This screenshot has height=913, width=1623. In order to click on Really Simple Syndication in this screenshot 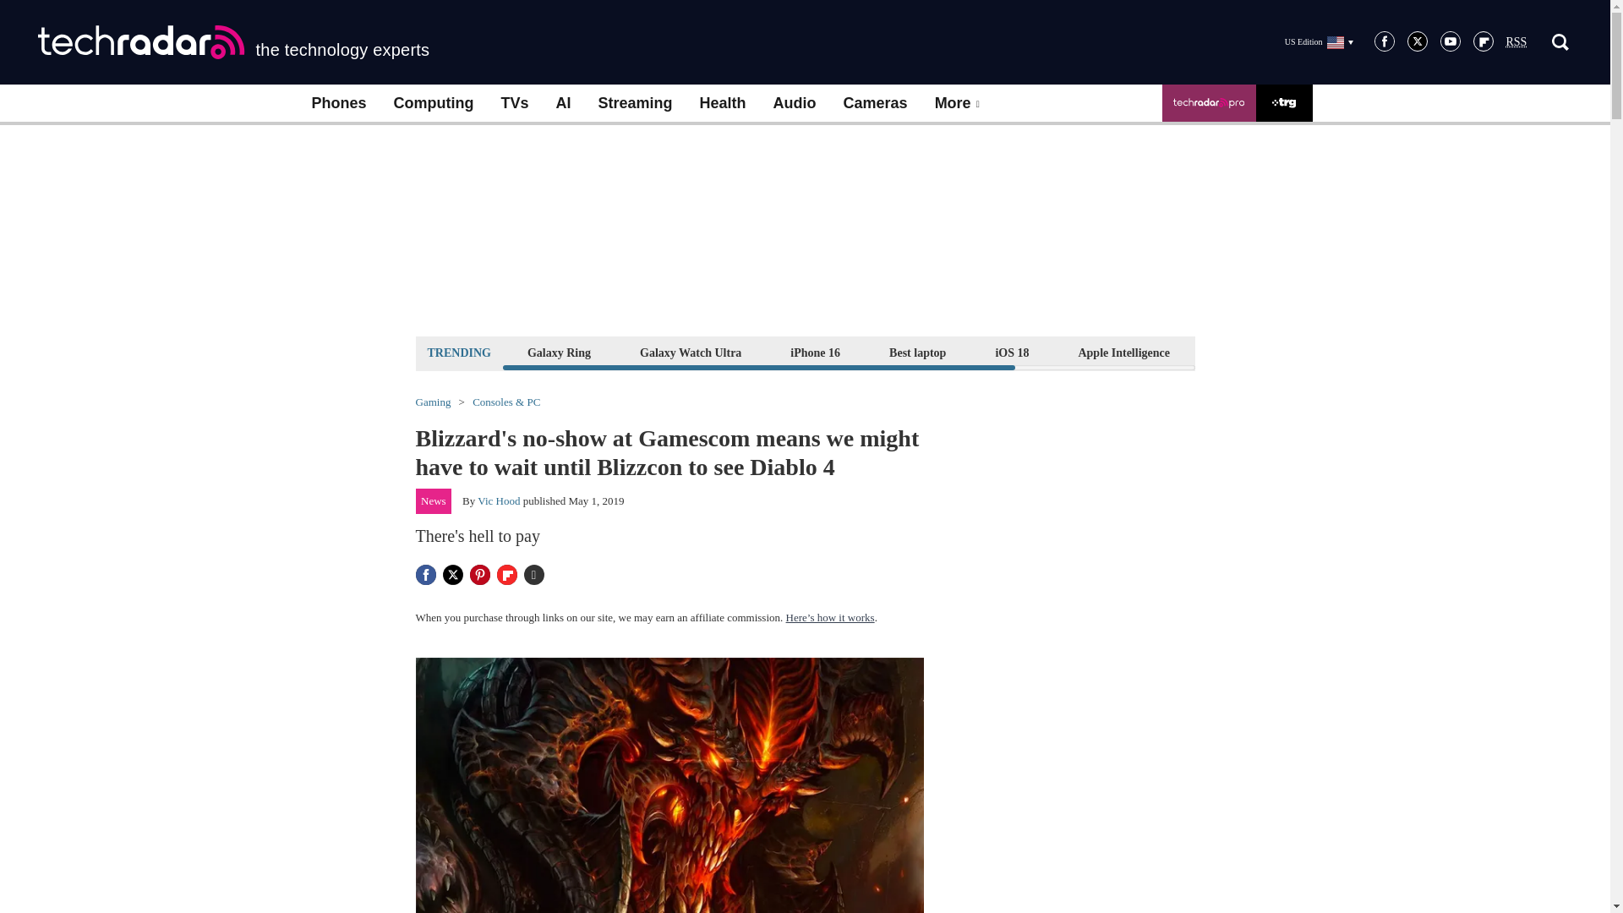, I will do `click(1516, 42)`.